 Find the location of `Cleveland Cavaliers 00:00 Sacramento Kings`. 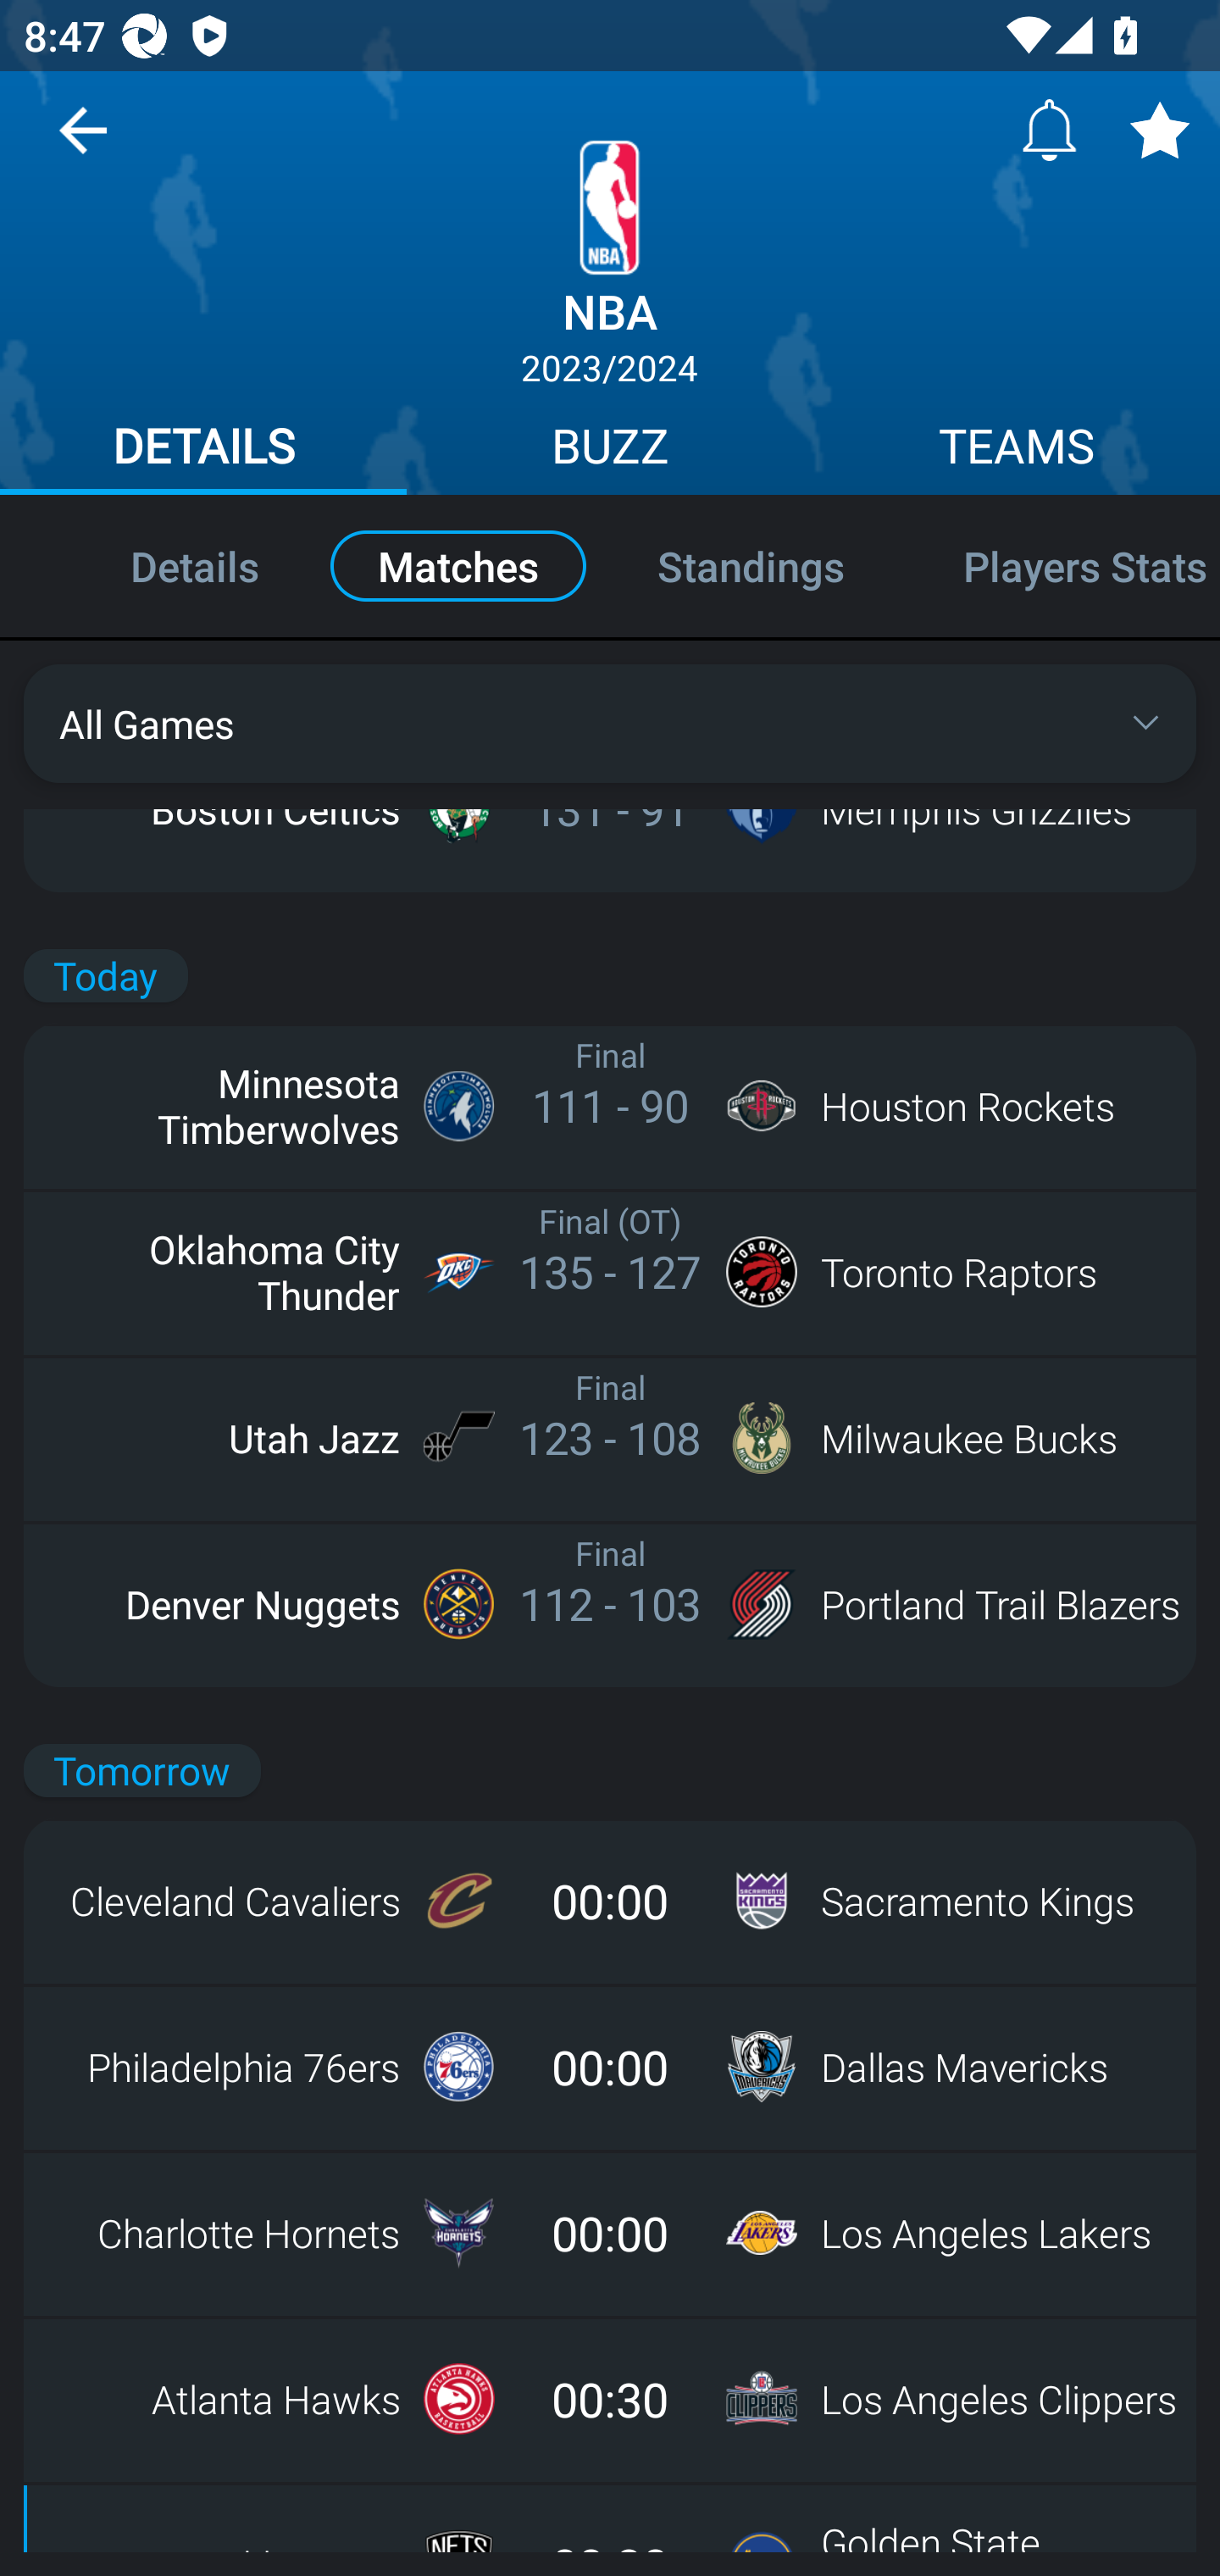

Cleveland Cavaliers 00:00 Sacramento Kings is located at coordinates (610, 1901).